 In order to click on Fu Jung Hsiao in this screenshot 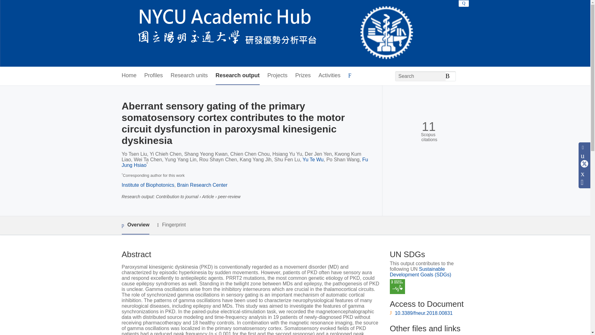, I will do `click(244, 163)`.